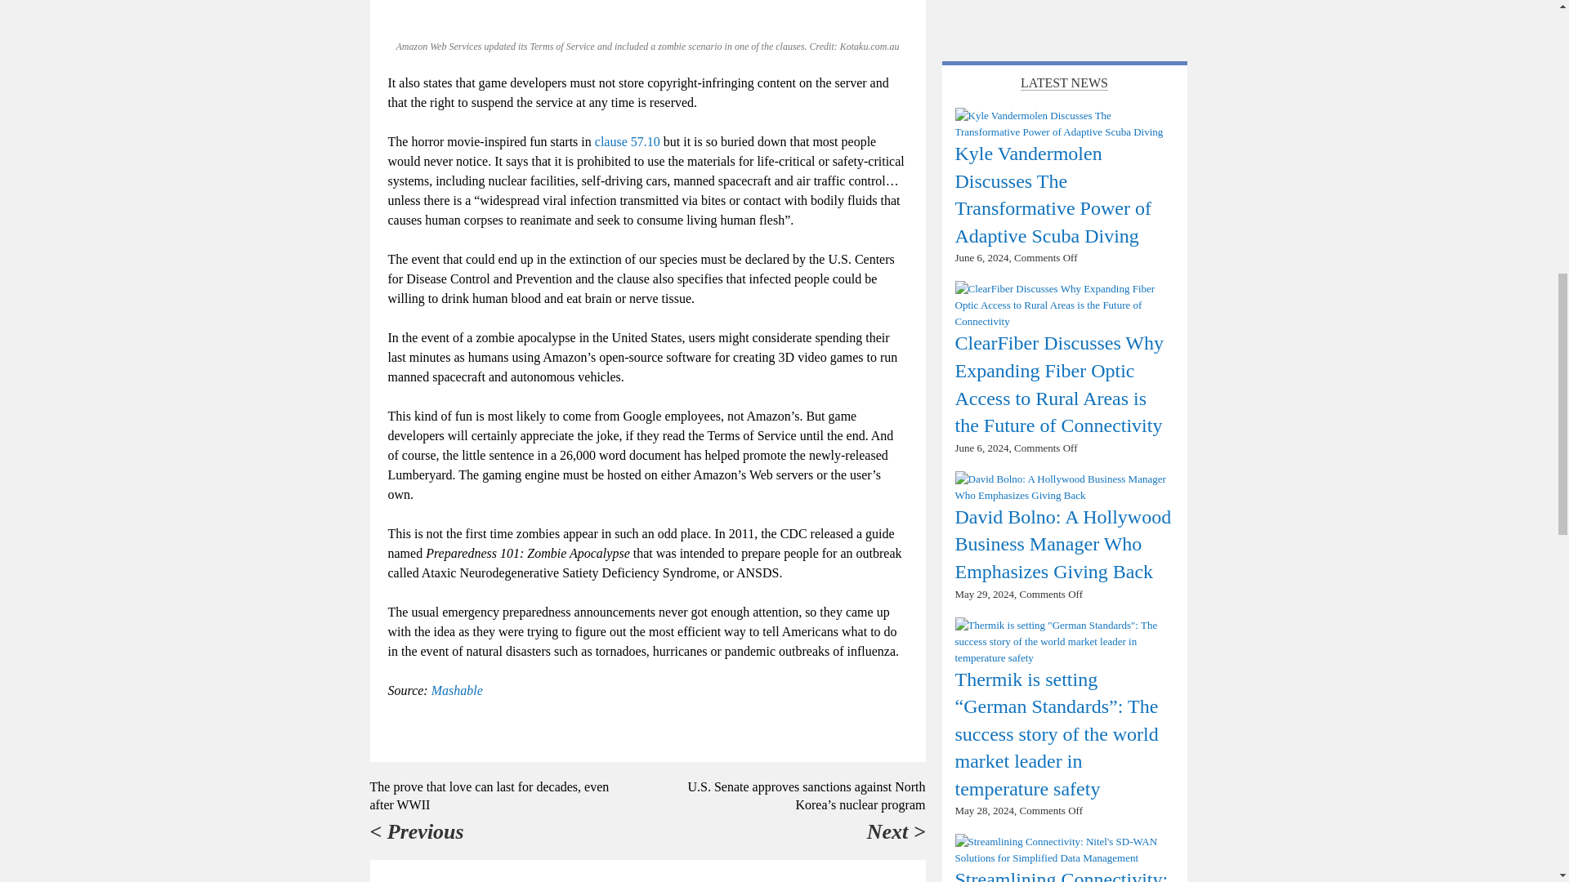 The width and height of the screenshot is (1569, 882). What do you see at coordinates (458, 691) in the screenshot?
I see `Mashable` at bounding box center [458, 691].